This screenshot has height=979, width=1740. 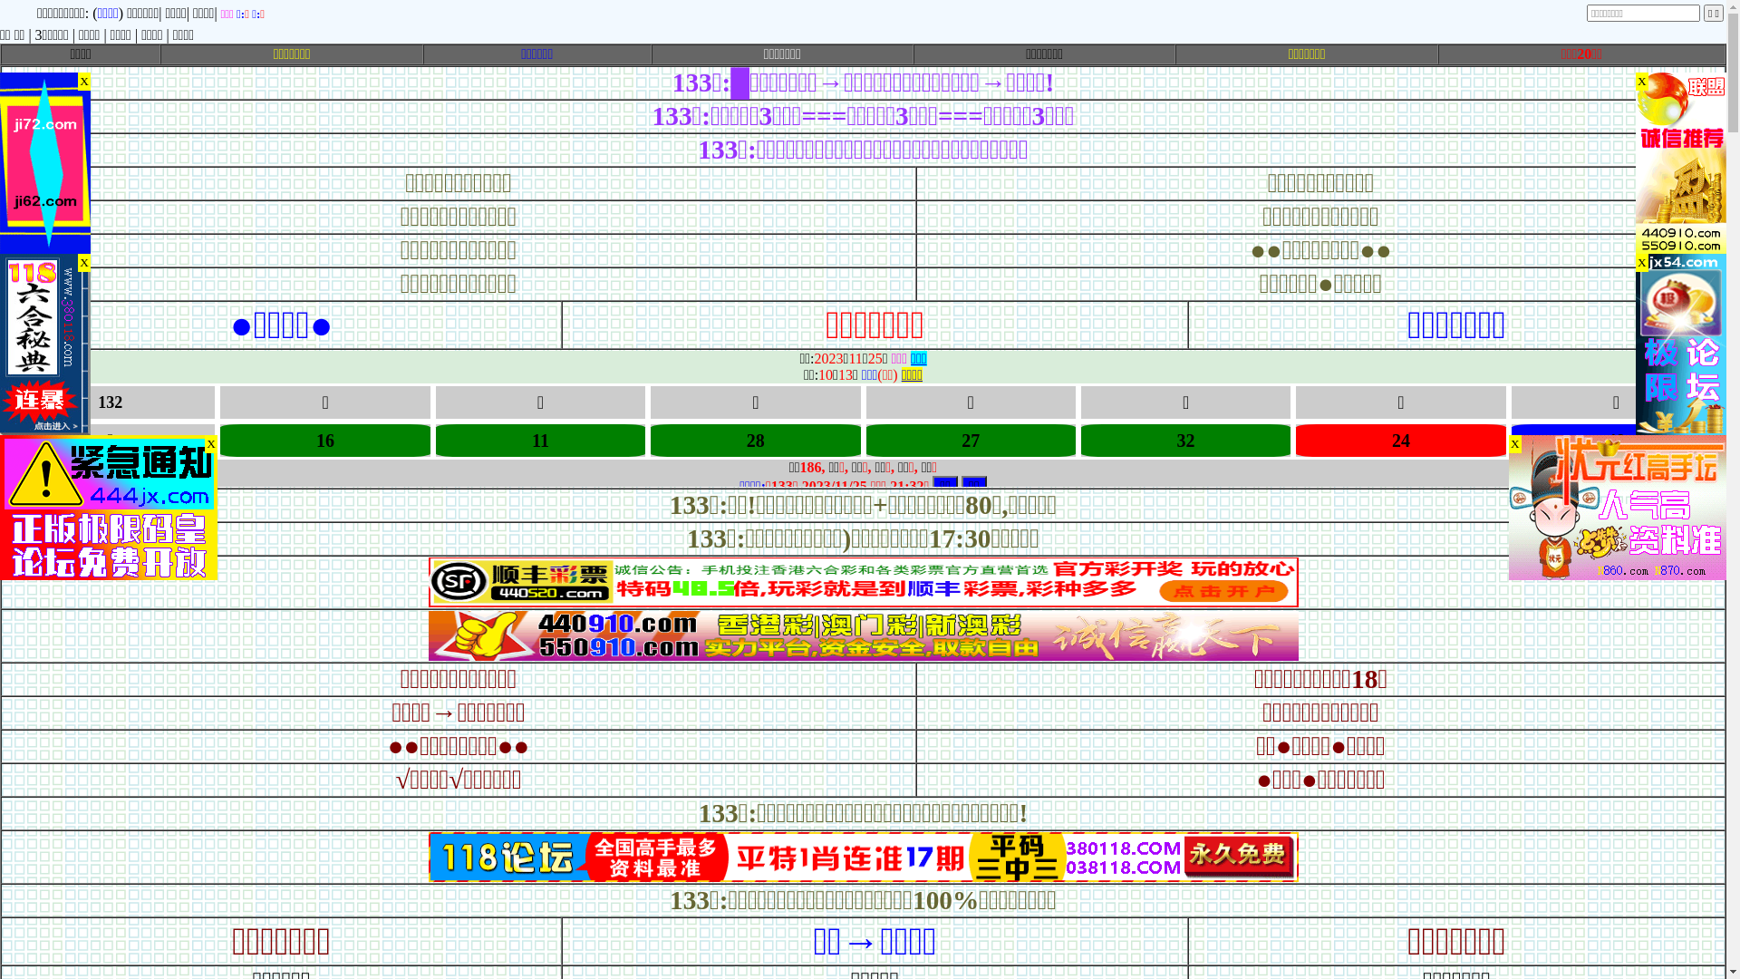 I want to click on X, so click(x=1642, y=82).